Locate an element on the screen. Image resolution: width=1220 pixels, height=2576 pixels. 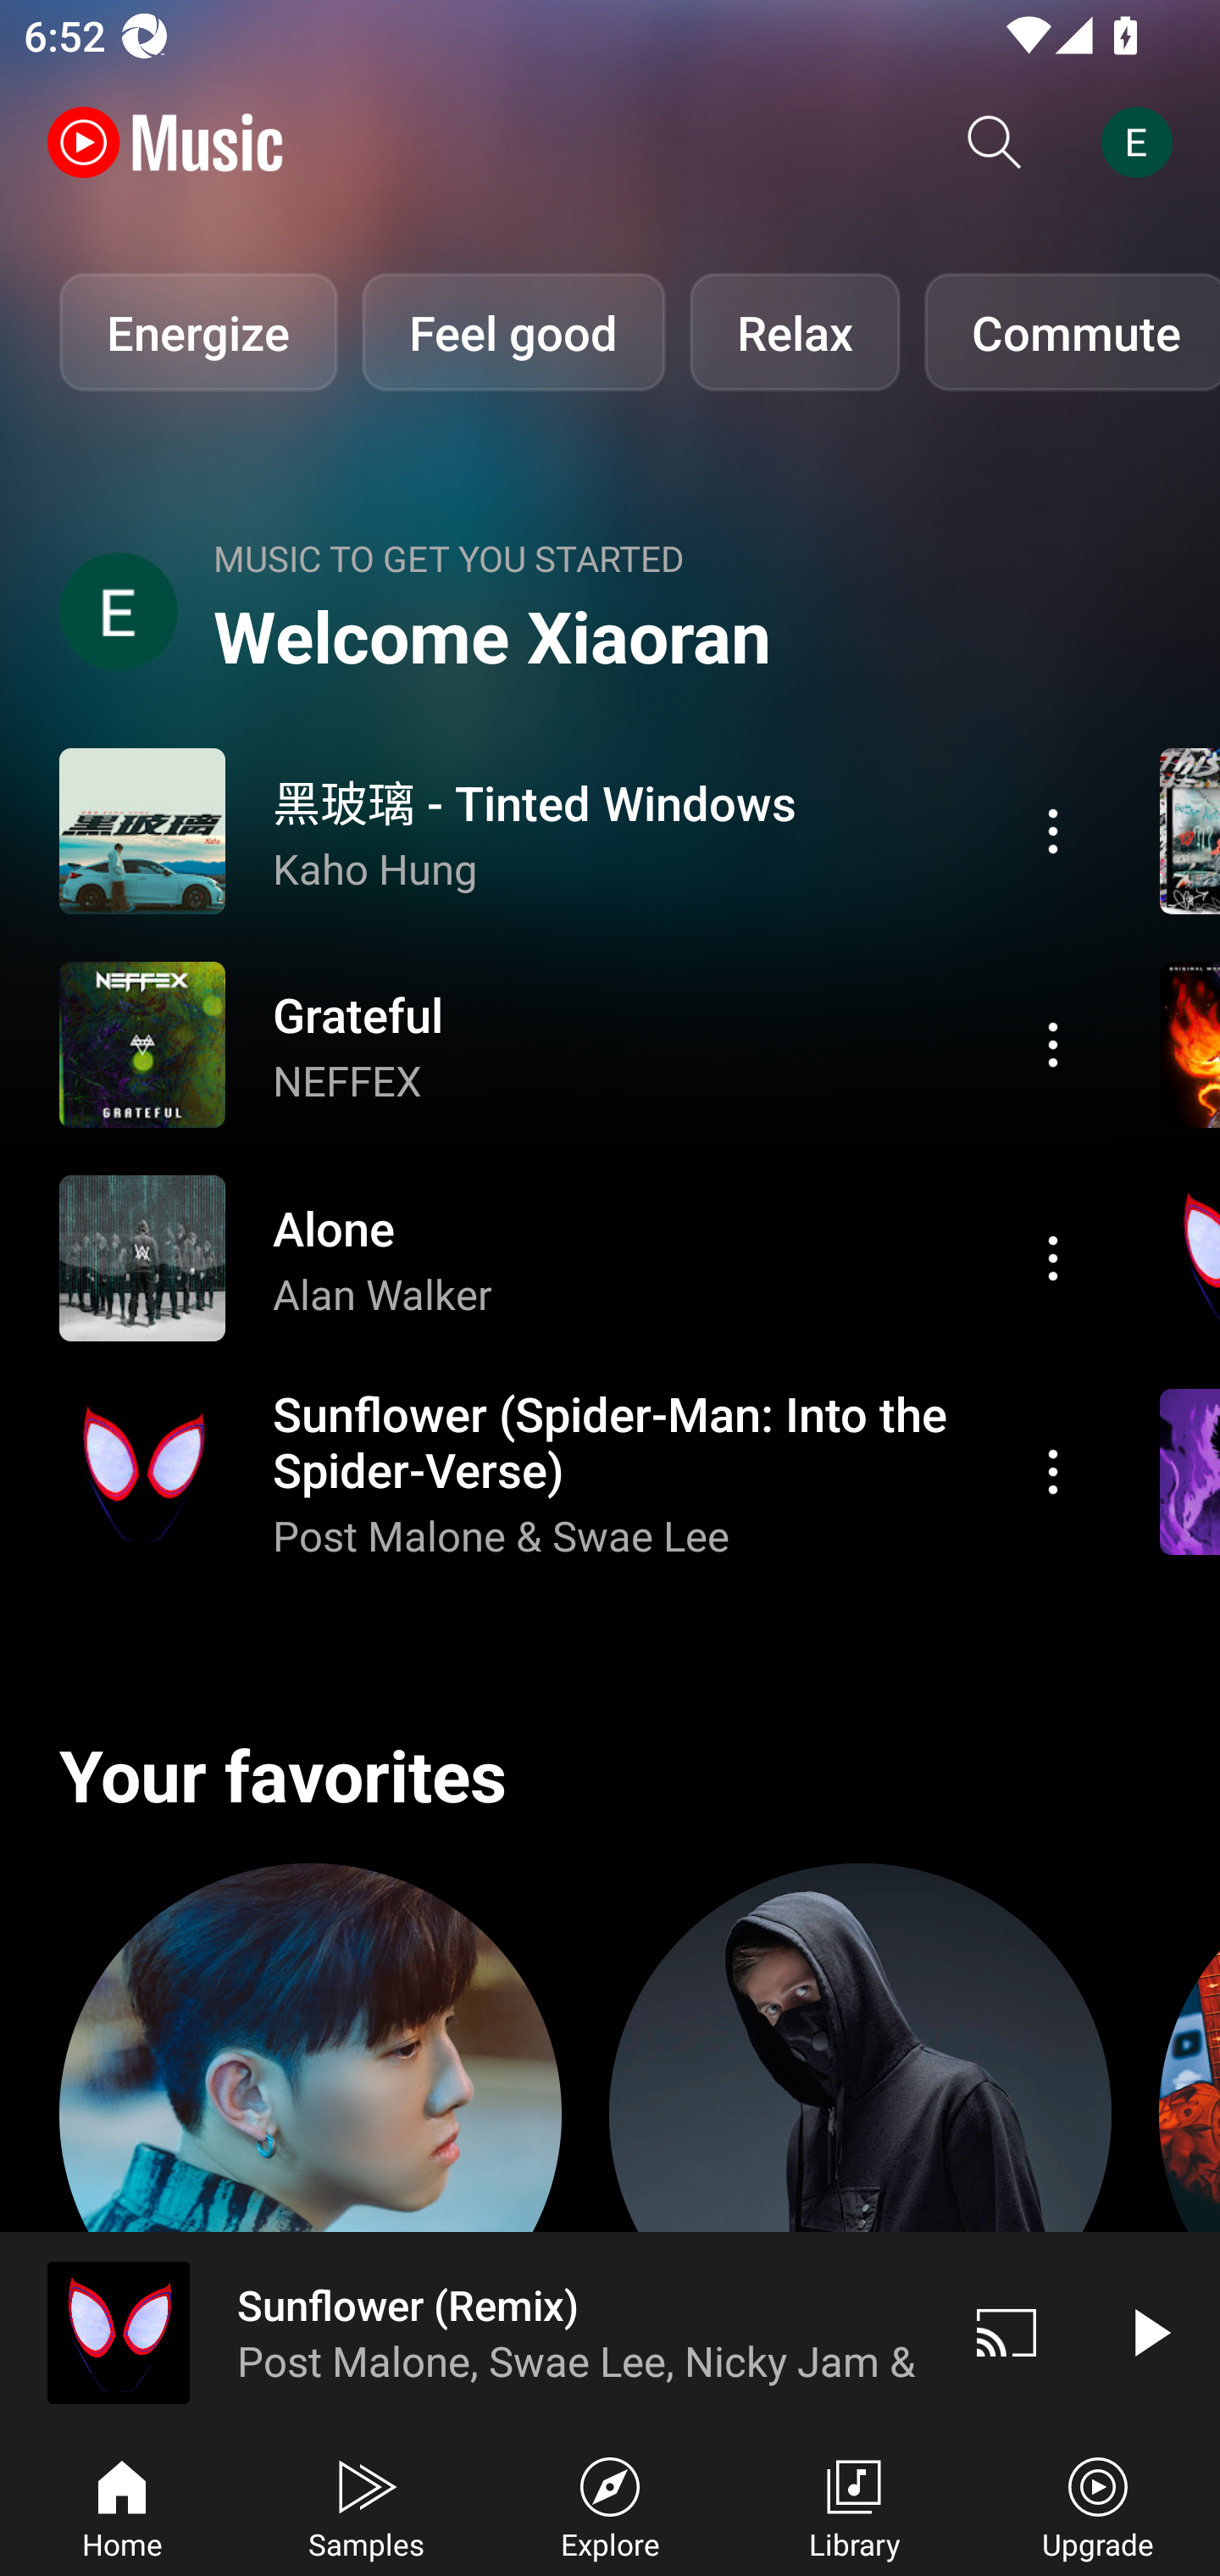
Samples is located at coordinates (366, 2505).